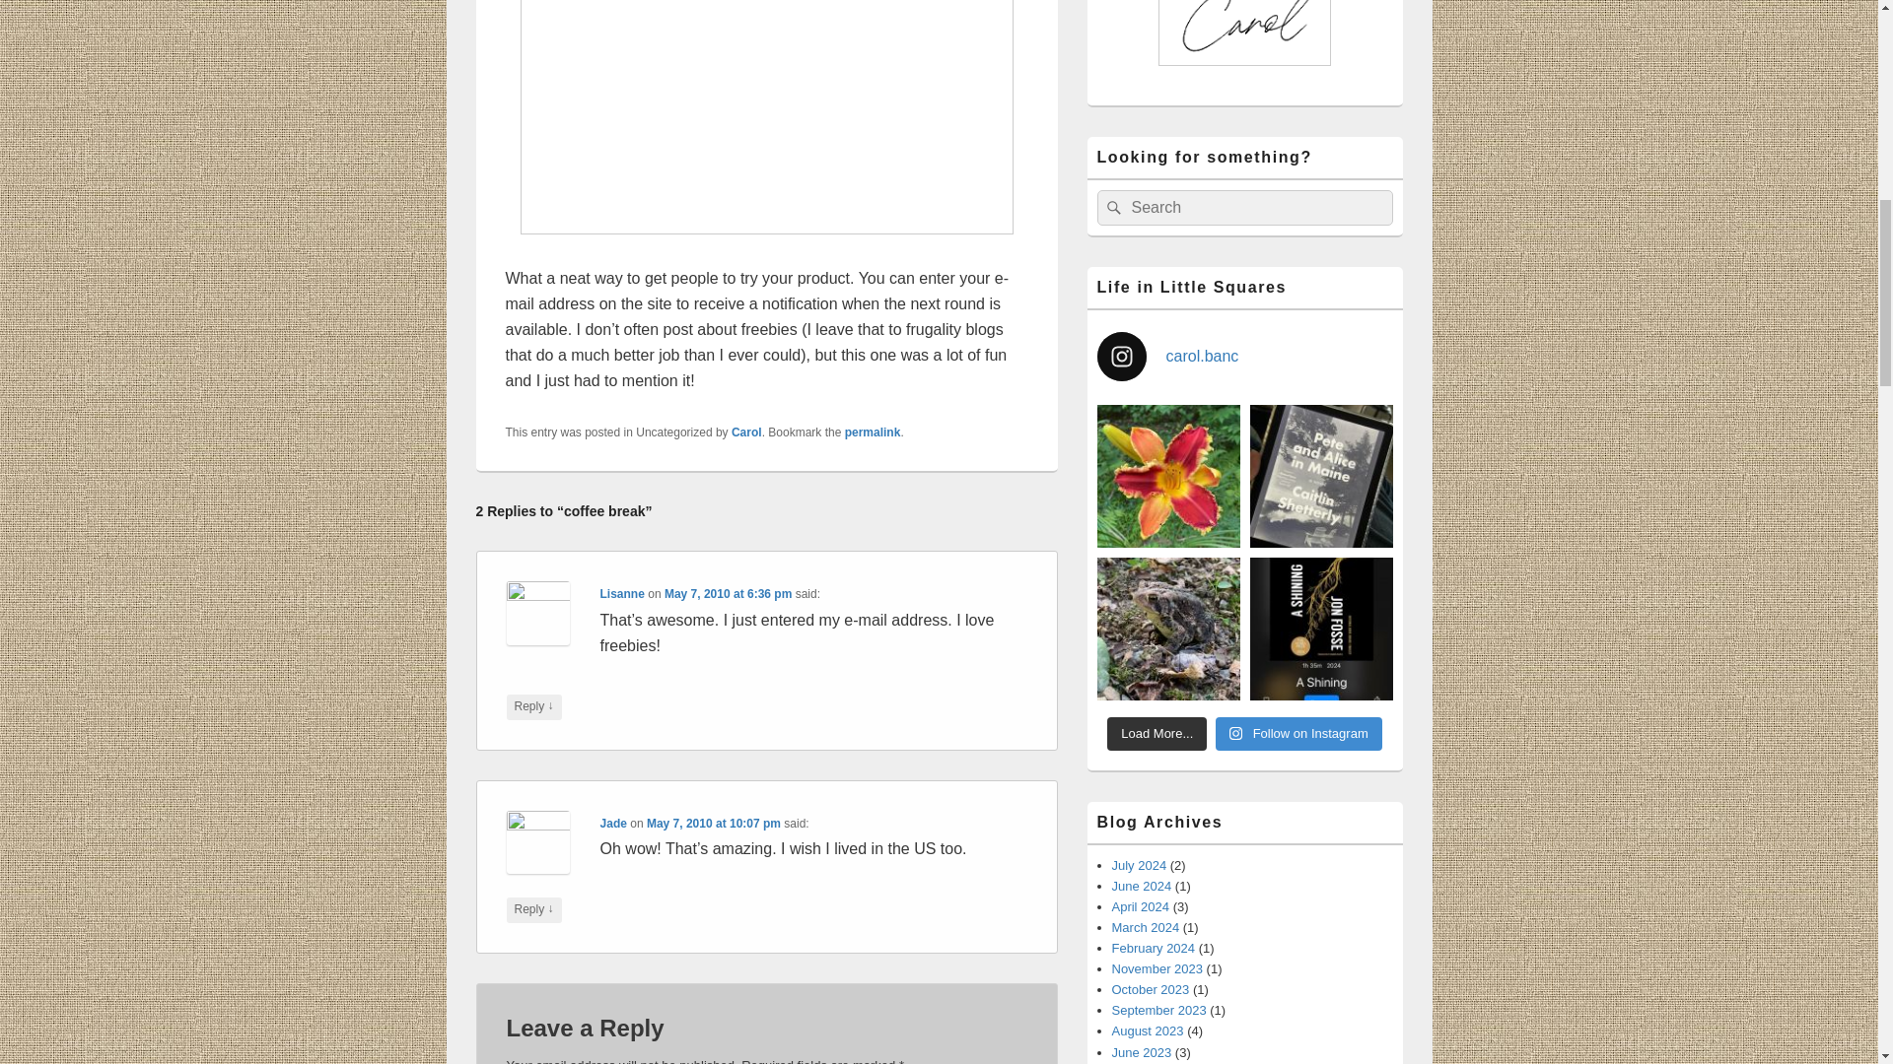 The width and height of the screenshot is (1893, 1064). What do you see at coordinates (1154, 948) in the screenshot?
I see `February 2024` at bounding box center [1154, 948].